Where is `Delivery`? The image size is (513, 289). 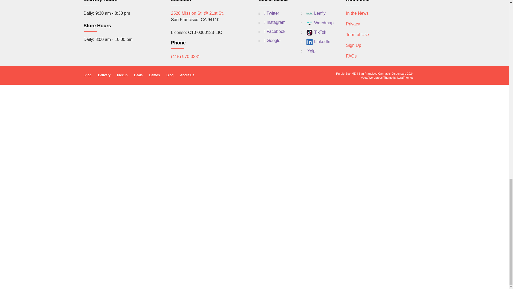
Delivery is located at coordinates (104, 75).